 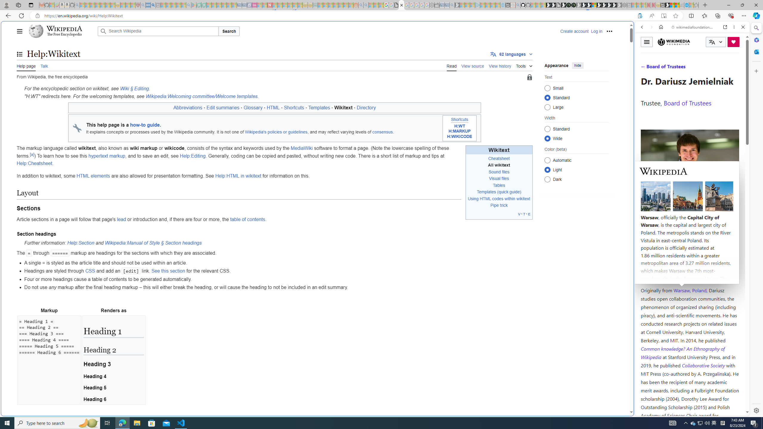 What do you see at coordinates (148, 5) in the screenshot?
I see `NCL Adult Asthma Inhaler Choice Guideline - Sleeping` at bounding box center [148, 5].